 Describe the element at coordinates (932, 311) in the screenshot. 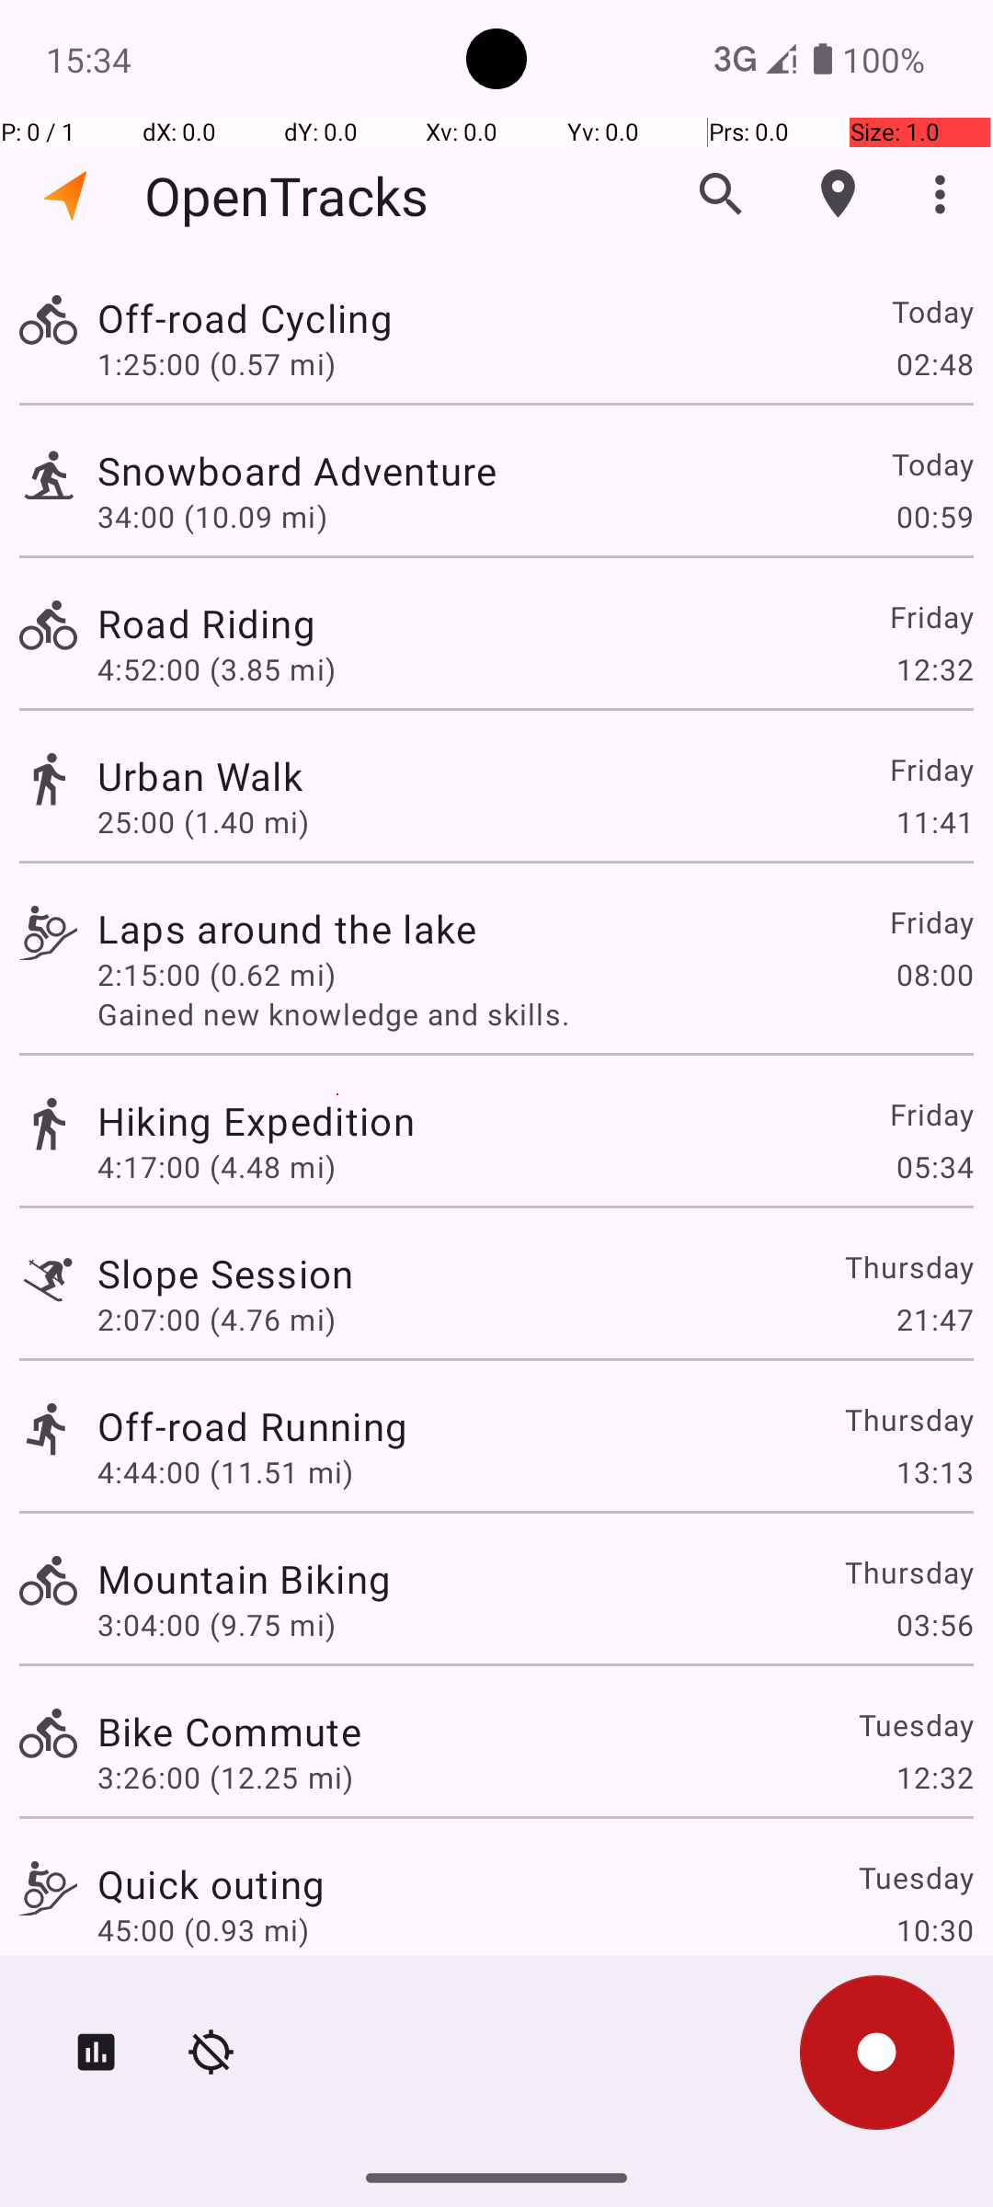

I see `Today` at that location.